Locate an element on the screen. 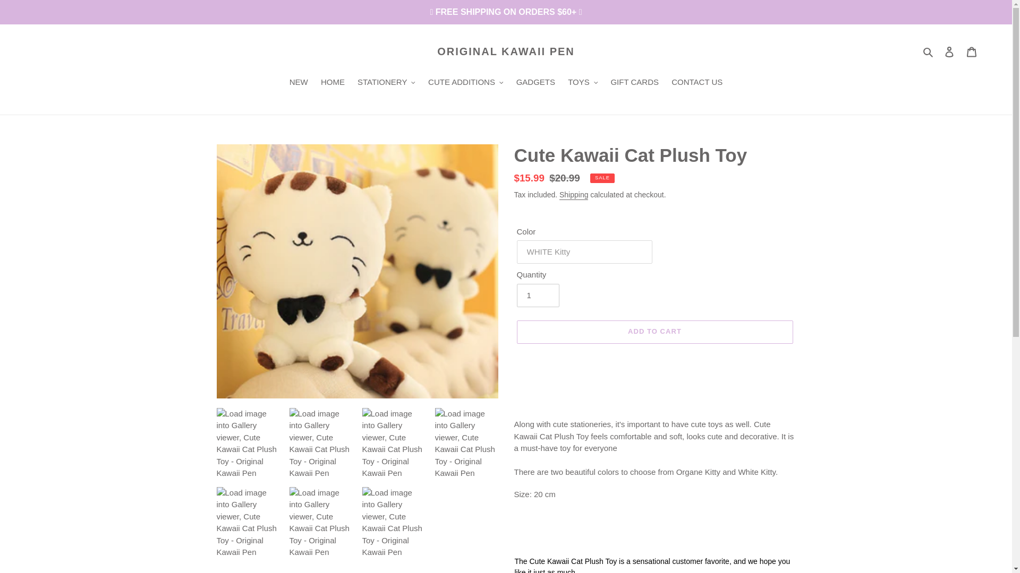 Image resolution: width=1020 pixels, height=573 pixels. Cart is located at coordinates (972, 51).